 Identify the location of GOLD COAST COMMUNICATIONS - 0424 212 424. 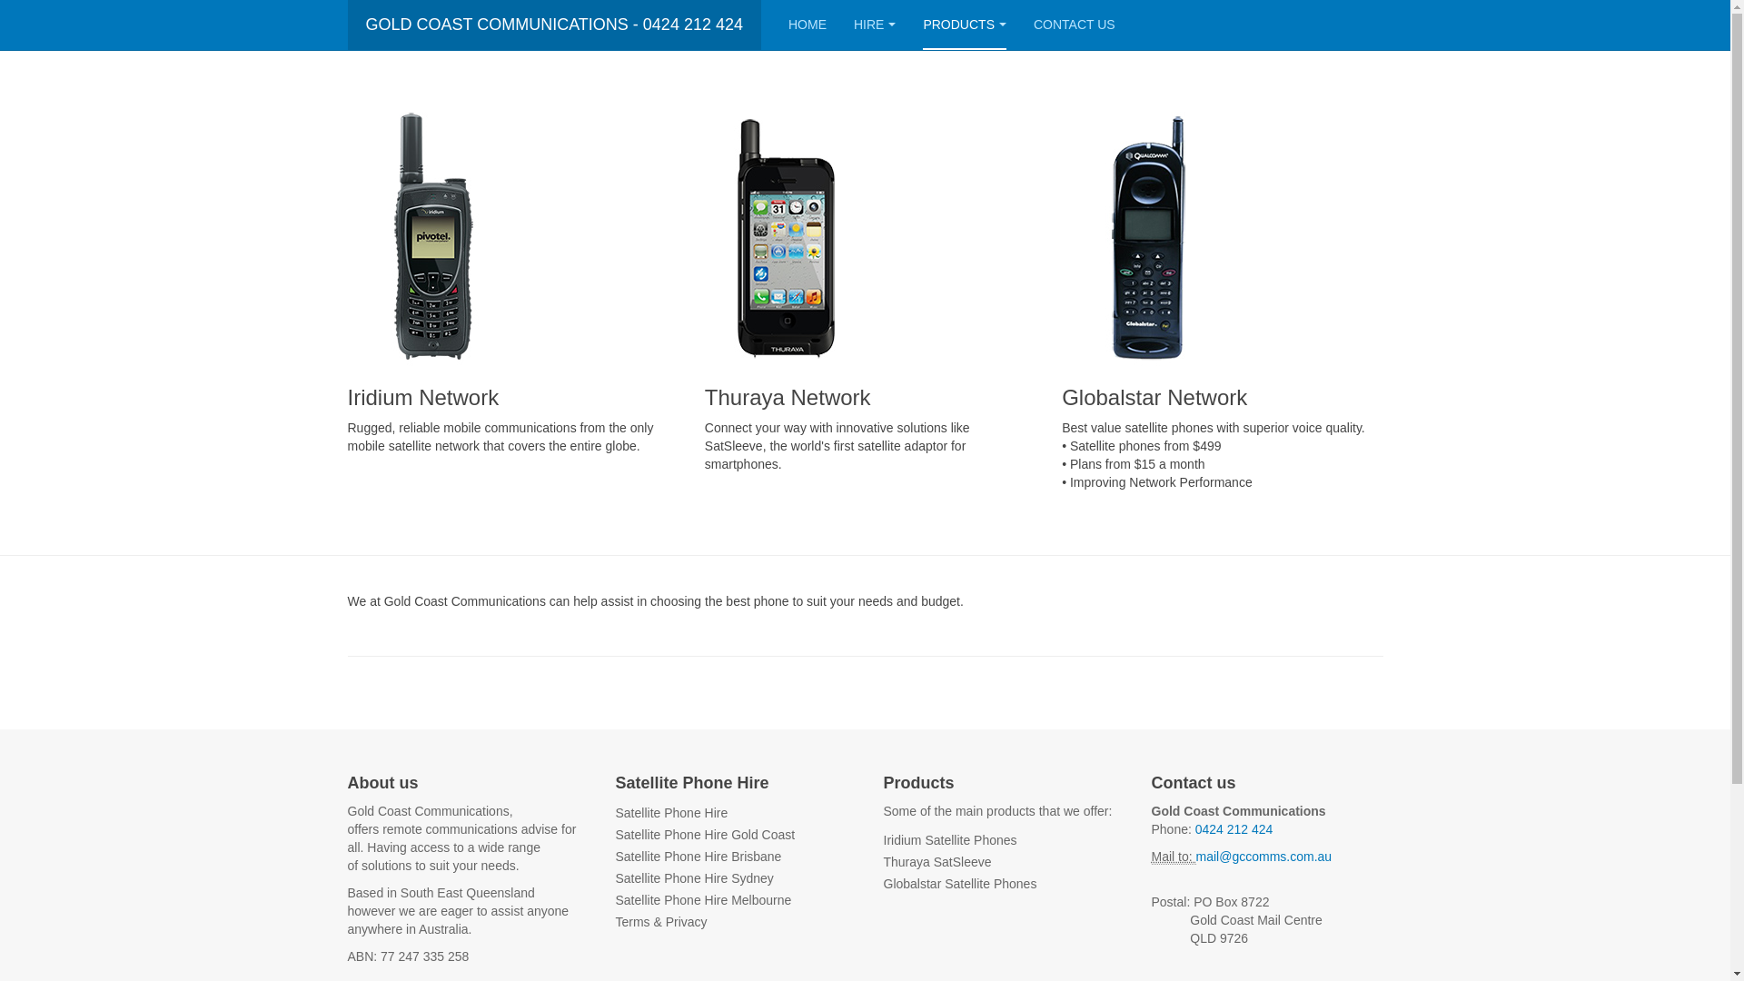
(554, 25).